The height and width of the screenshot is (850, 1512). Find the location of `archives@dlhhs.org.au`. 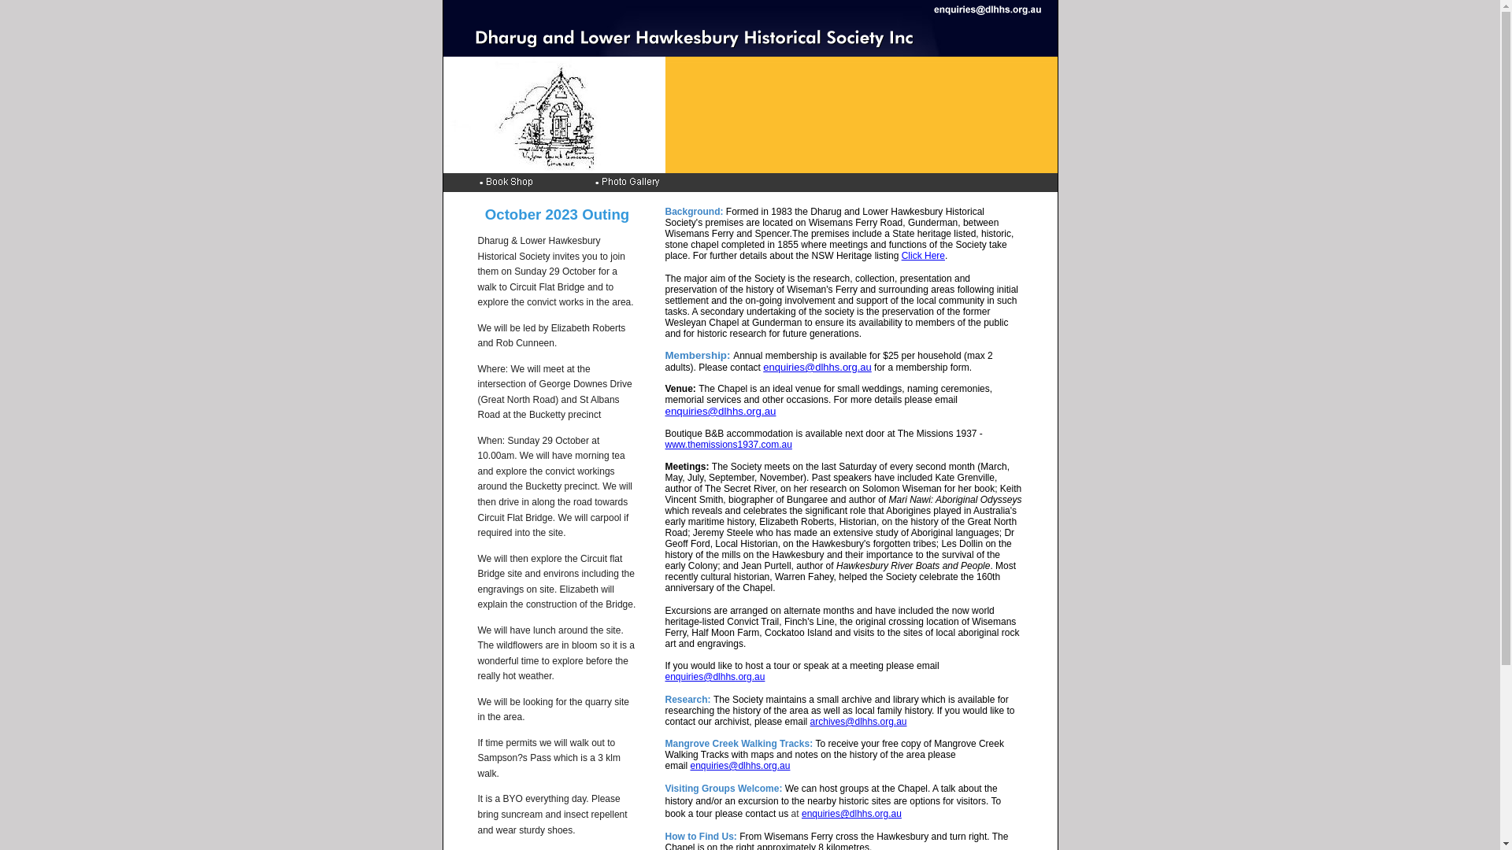

archives@dlhhs.org.au is located at coordinates (858, 722).